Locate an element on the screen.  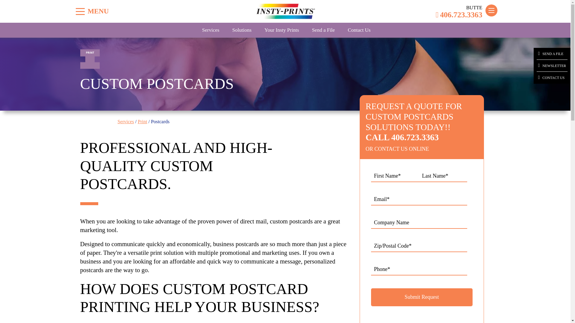
406.723.3363 is located at coordinates (459, 15).